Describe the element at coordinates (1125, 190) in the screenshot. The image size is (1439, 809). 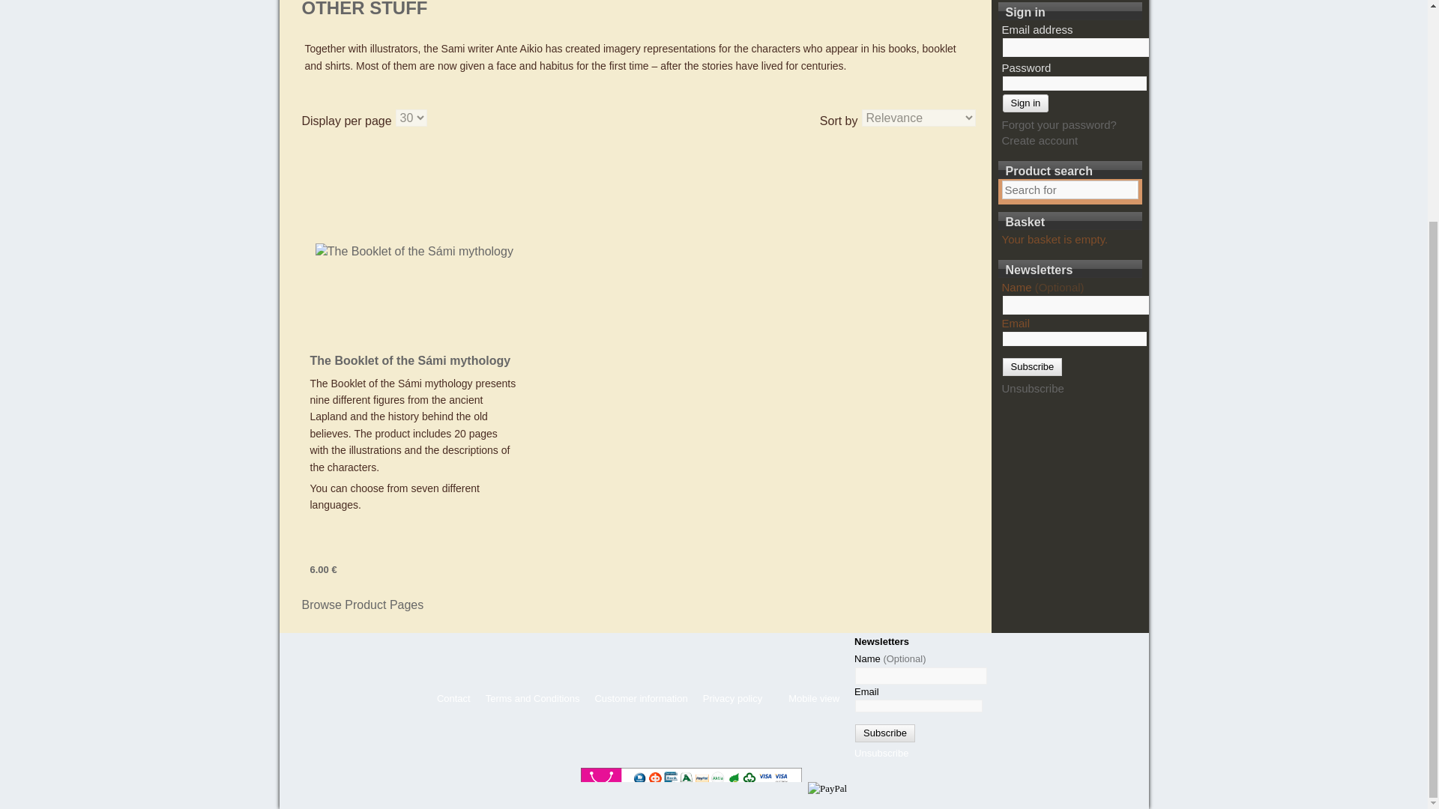
I see `Start search` at that location.